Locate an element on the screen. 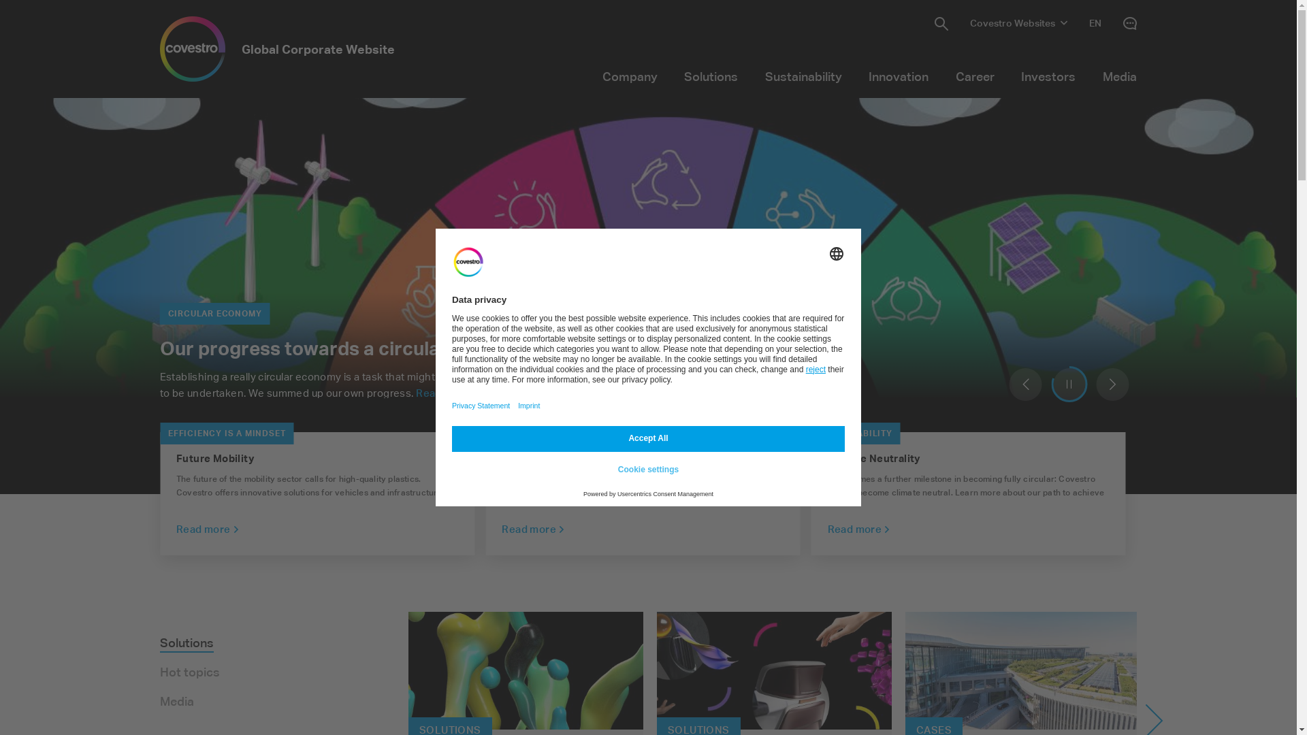 This screenshot has height=735, width=1307. Hot topics is located at coordinates (190, 673).